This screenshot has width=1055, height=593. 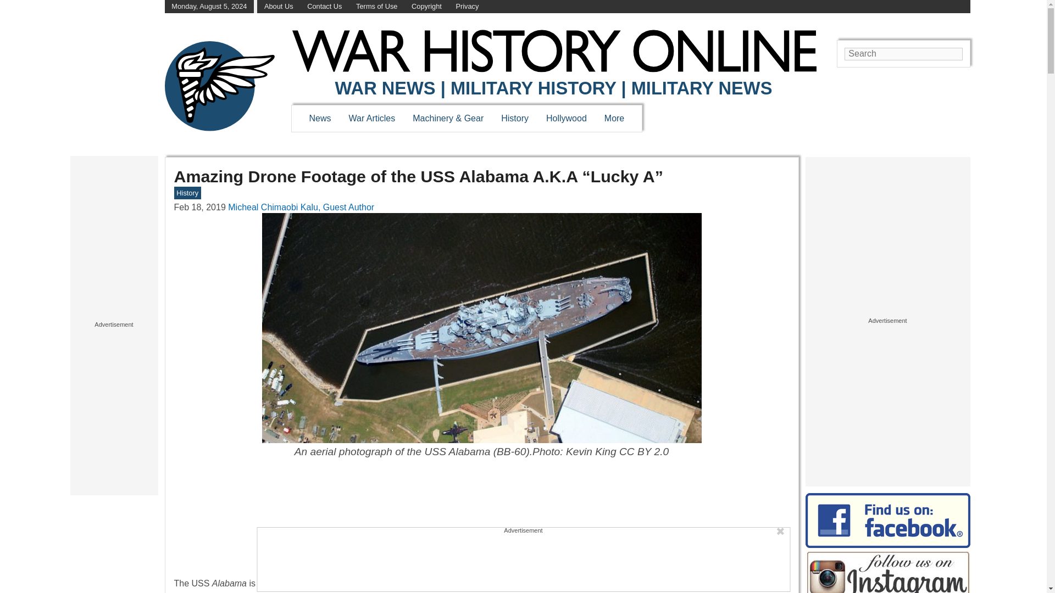 I want to click on More, so click(x=614, y=118).